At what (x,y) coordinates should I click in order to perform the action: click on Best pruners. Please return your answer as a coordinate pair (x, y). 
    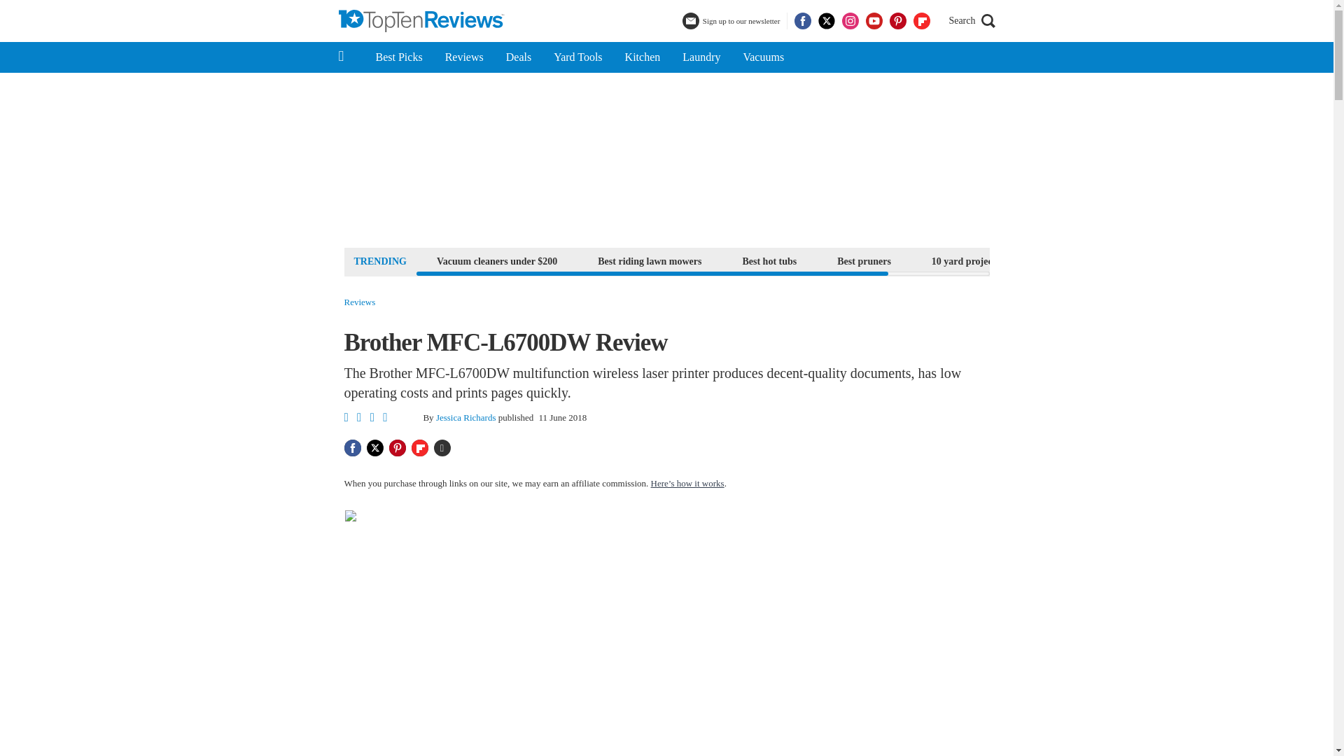
    Looking at the image, I should click on (864, 260).